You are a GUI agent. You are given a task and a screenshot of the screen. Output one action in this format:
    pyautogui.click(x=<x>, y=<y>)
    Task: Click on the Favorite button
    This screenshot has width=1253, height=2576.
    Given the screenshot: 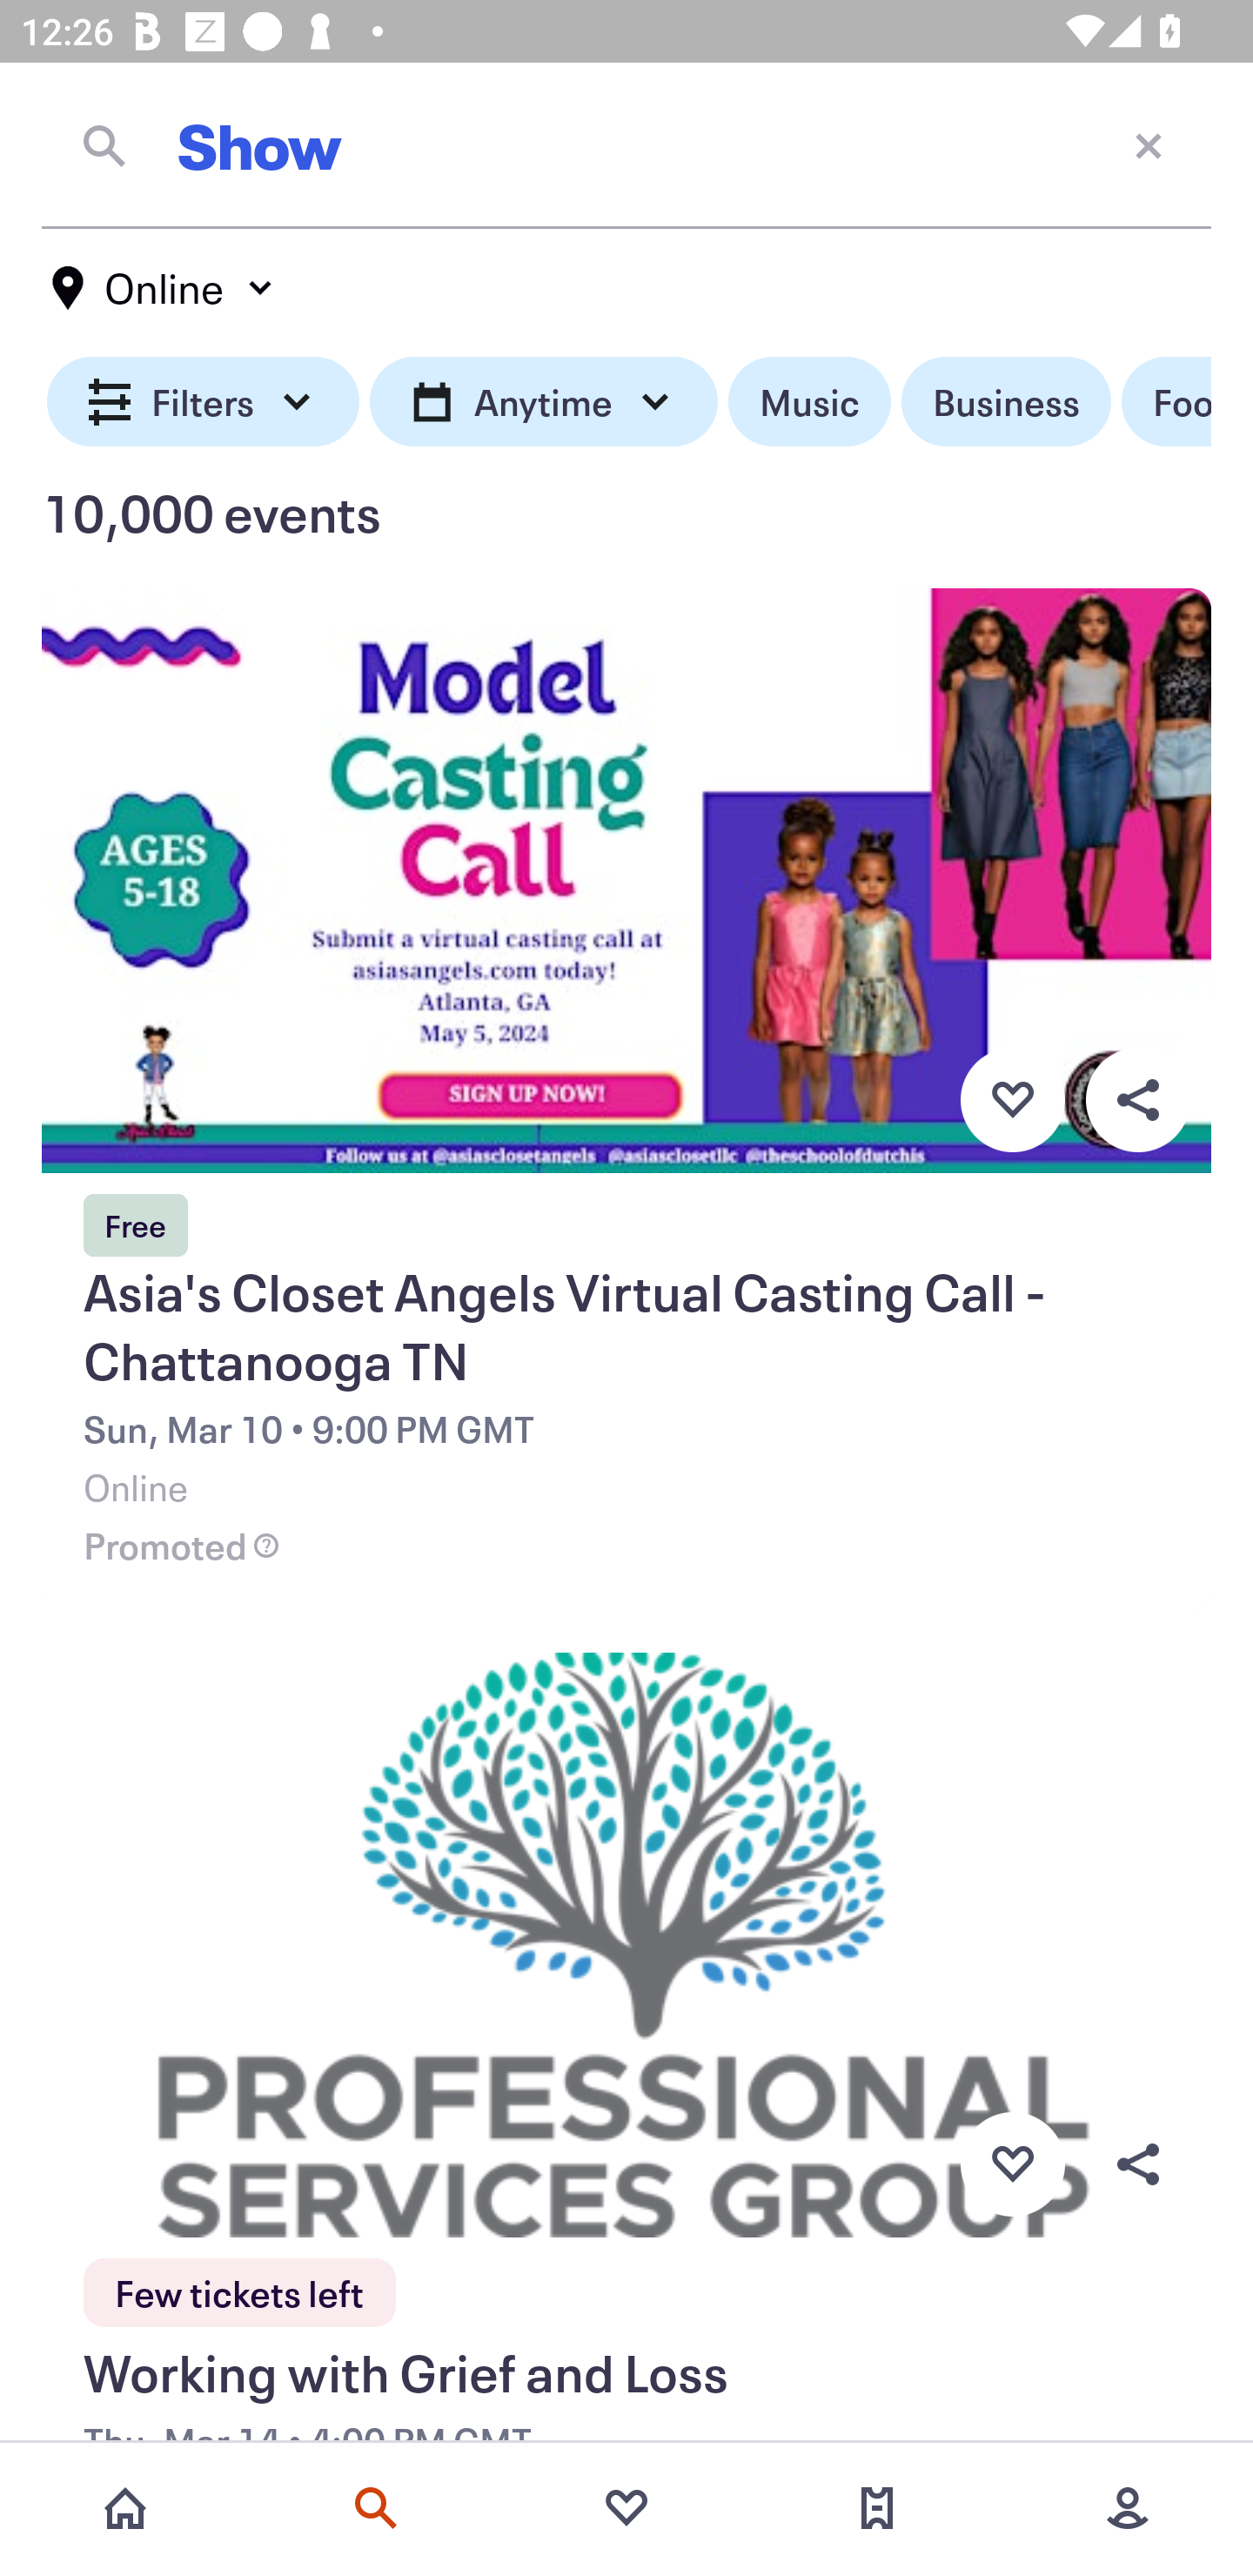 What is the action you would take?
    pyautogui.click(x=1012, y=1099)
    